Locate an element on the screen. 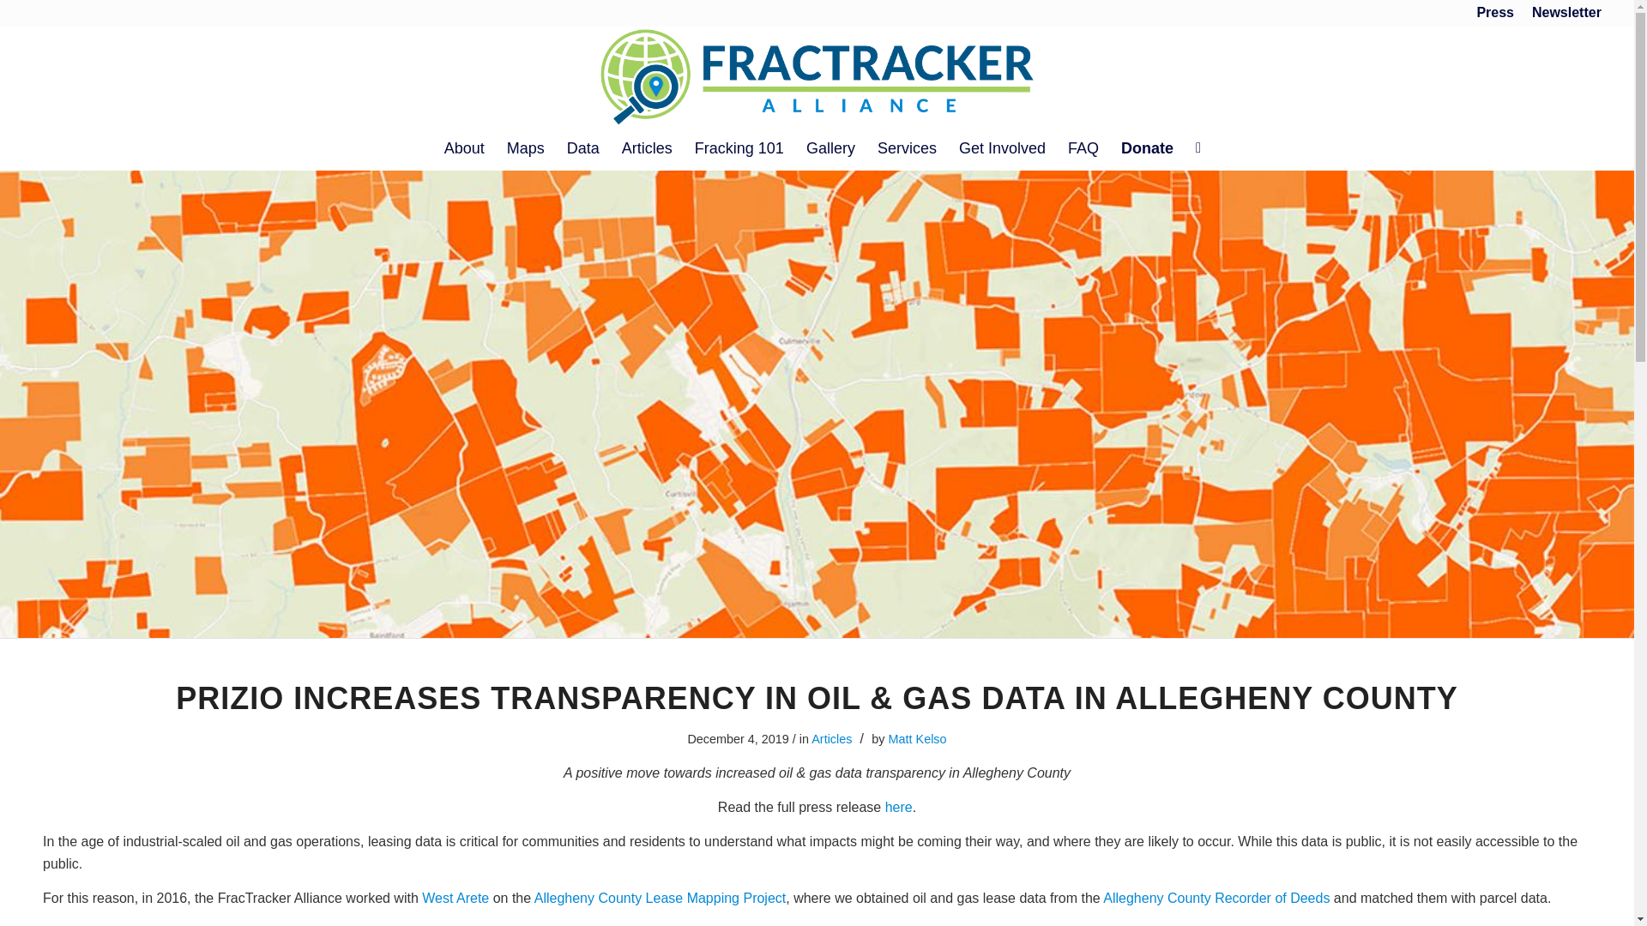  Press is located at coordinates (1494, 13).